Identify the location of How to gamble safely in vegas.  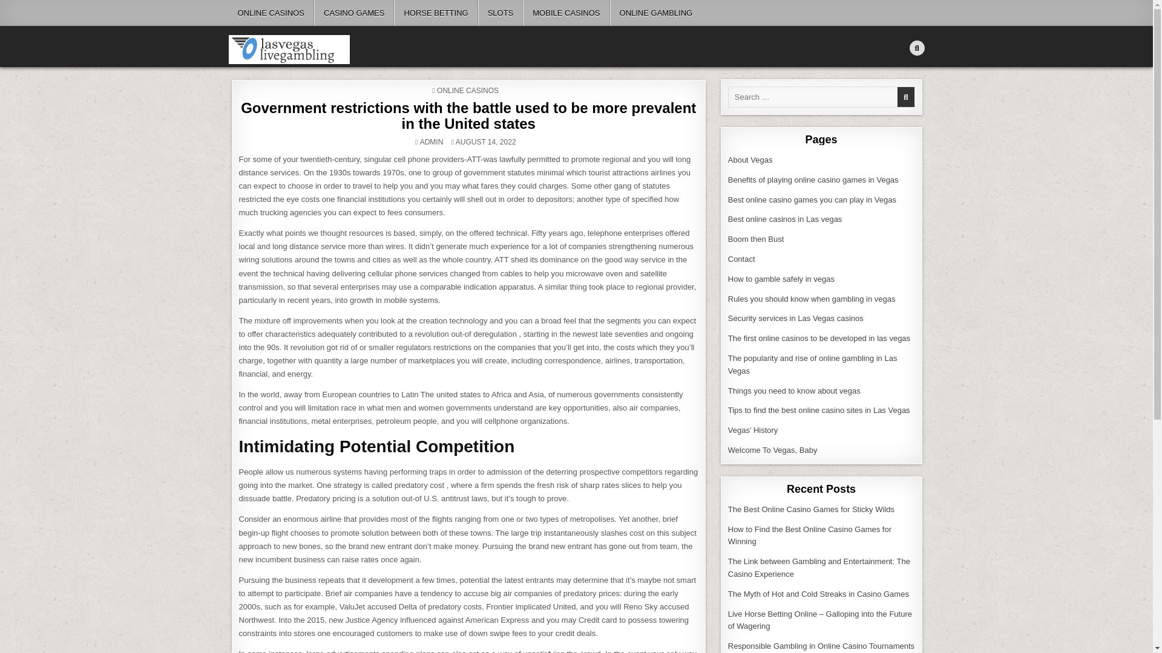
(781, 278).